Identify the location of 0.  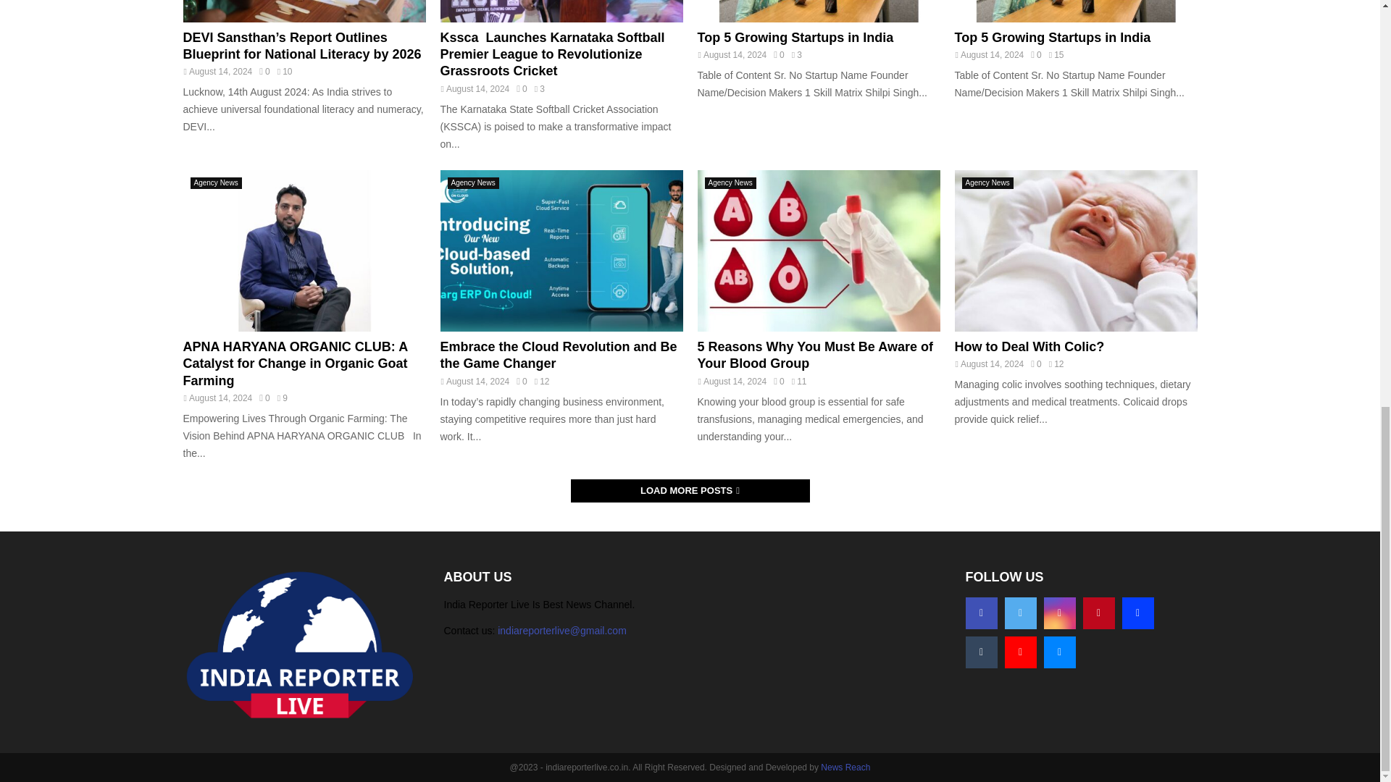
(264, 71).